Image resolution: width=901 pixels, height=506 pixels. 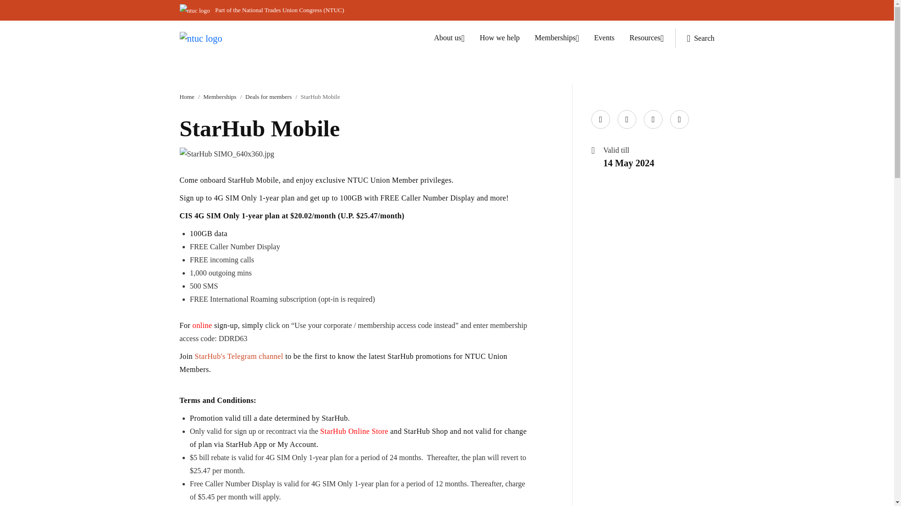 What do you see at coordinates (450, 38) in the screenshot?
I see `About us` at bounding box center [450, 38].